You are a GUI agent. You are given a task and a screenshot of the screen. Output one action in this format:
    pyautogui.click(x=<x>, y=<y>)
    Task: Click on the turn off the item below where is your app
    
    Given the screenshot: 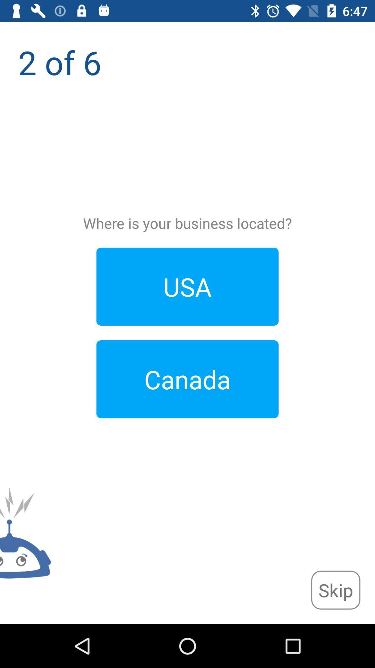 What is the action you would take?
    pyautogui.click(x=187, y=287)
    